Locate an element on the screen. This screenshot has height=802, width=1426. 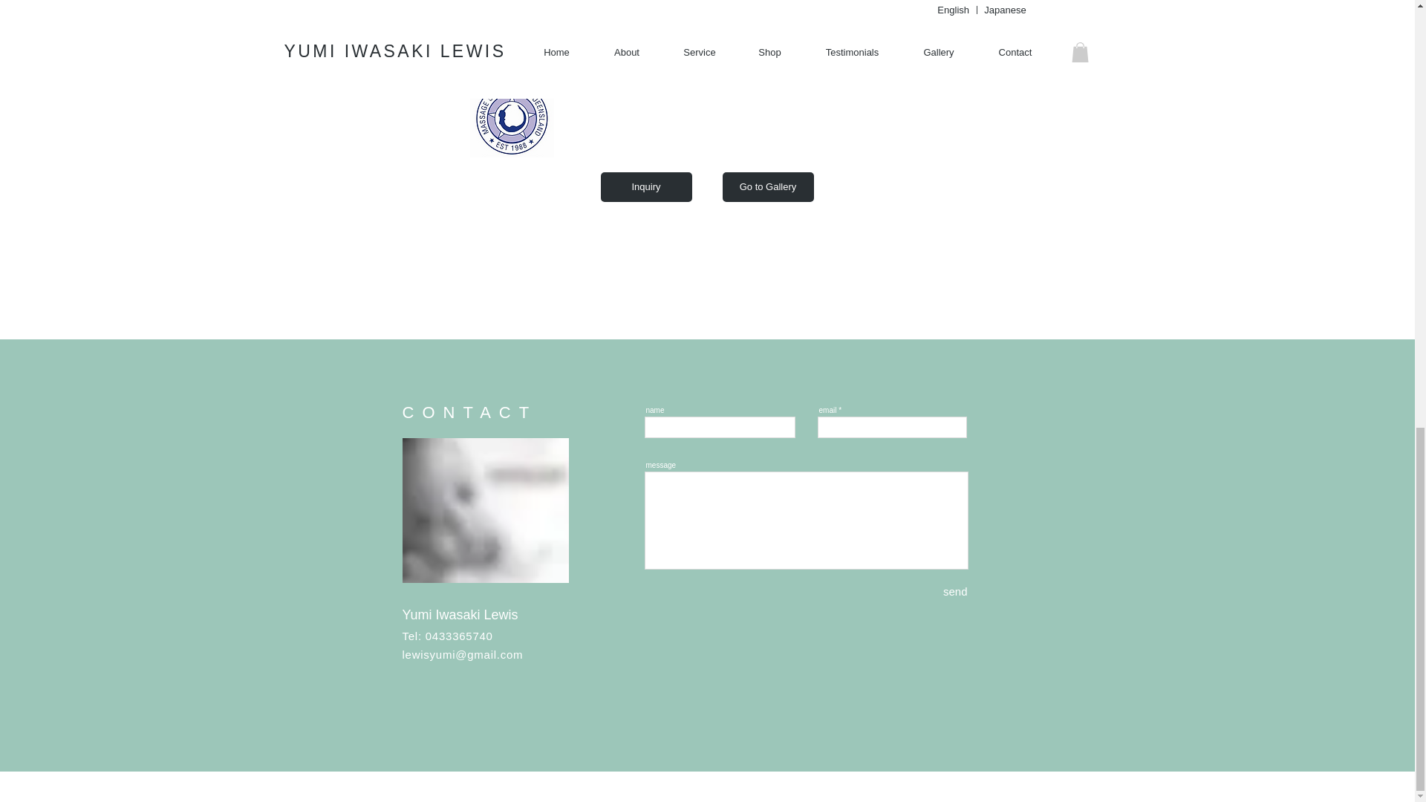
Go to Gallery is located at coordinates (766, 187).